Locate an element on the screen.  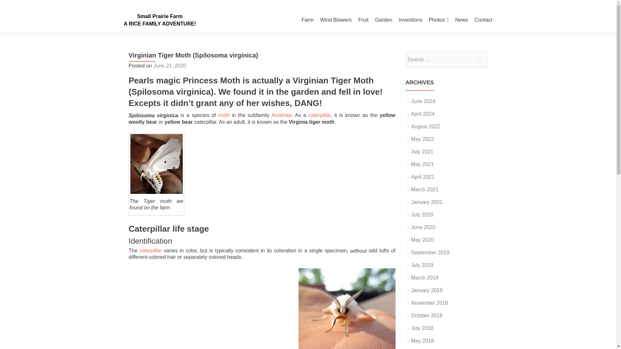
Farm is located at coordinates (307, 20).